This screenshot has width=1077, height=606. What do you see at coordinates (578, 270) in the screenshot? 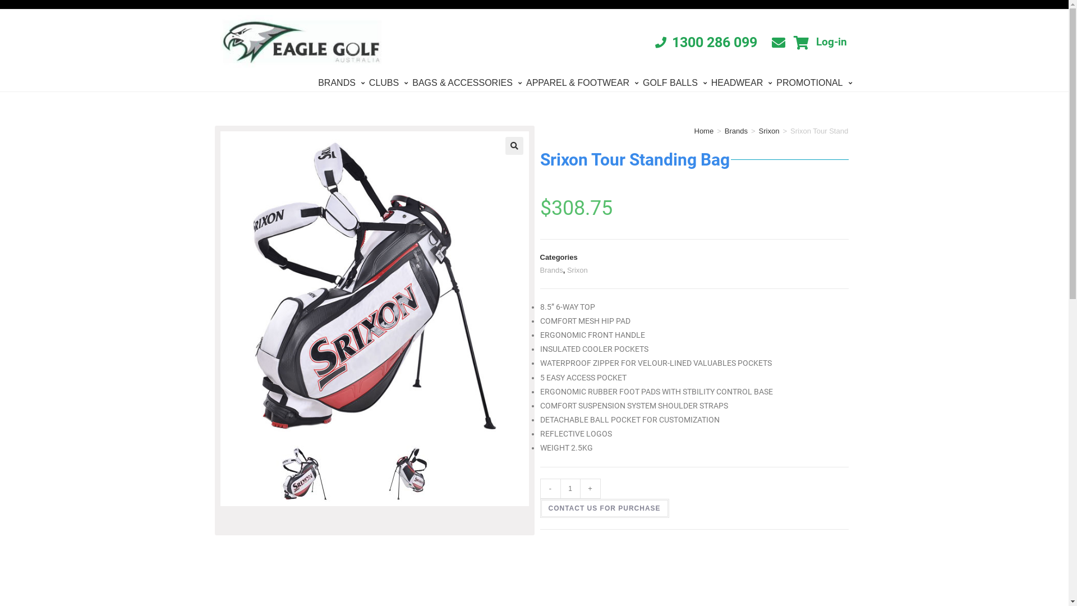
I see `Srixon` at bounding box center [578, 270].